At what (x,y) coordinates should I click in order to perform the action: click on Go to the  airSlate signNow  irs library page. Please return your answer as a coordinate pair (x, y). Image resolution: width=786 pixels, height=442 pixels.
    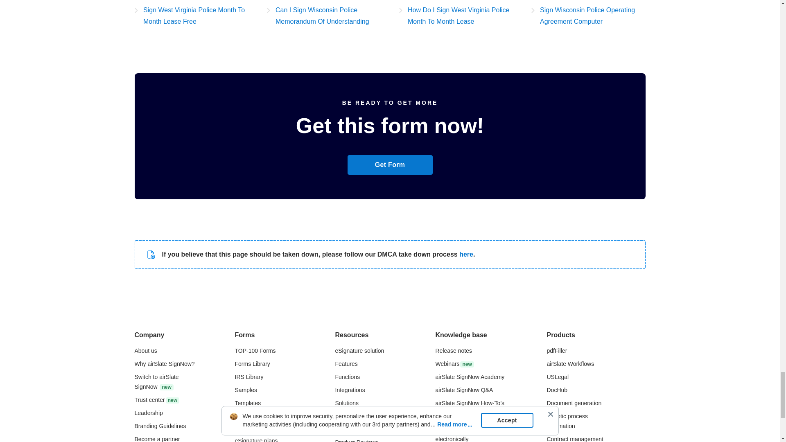
    Looking at the image, I should click on (249, 377).